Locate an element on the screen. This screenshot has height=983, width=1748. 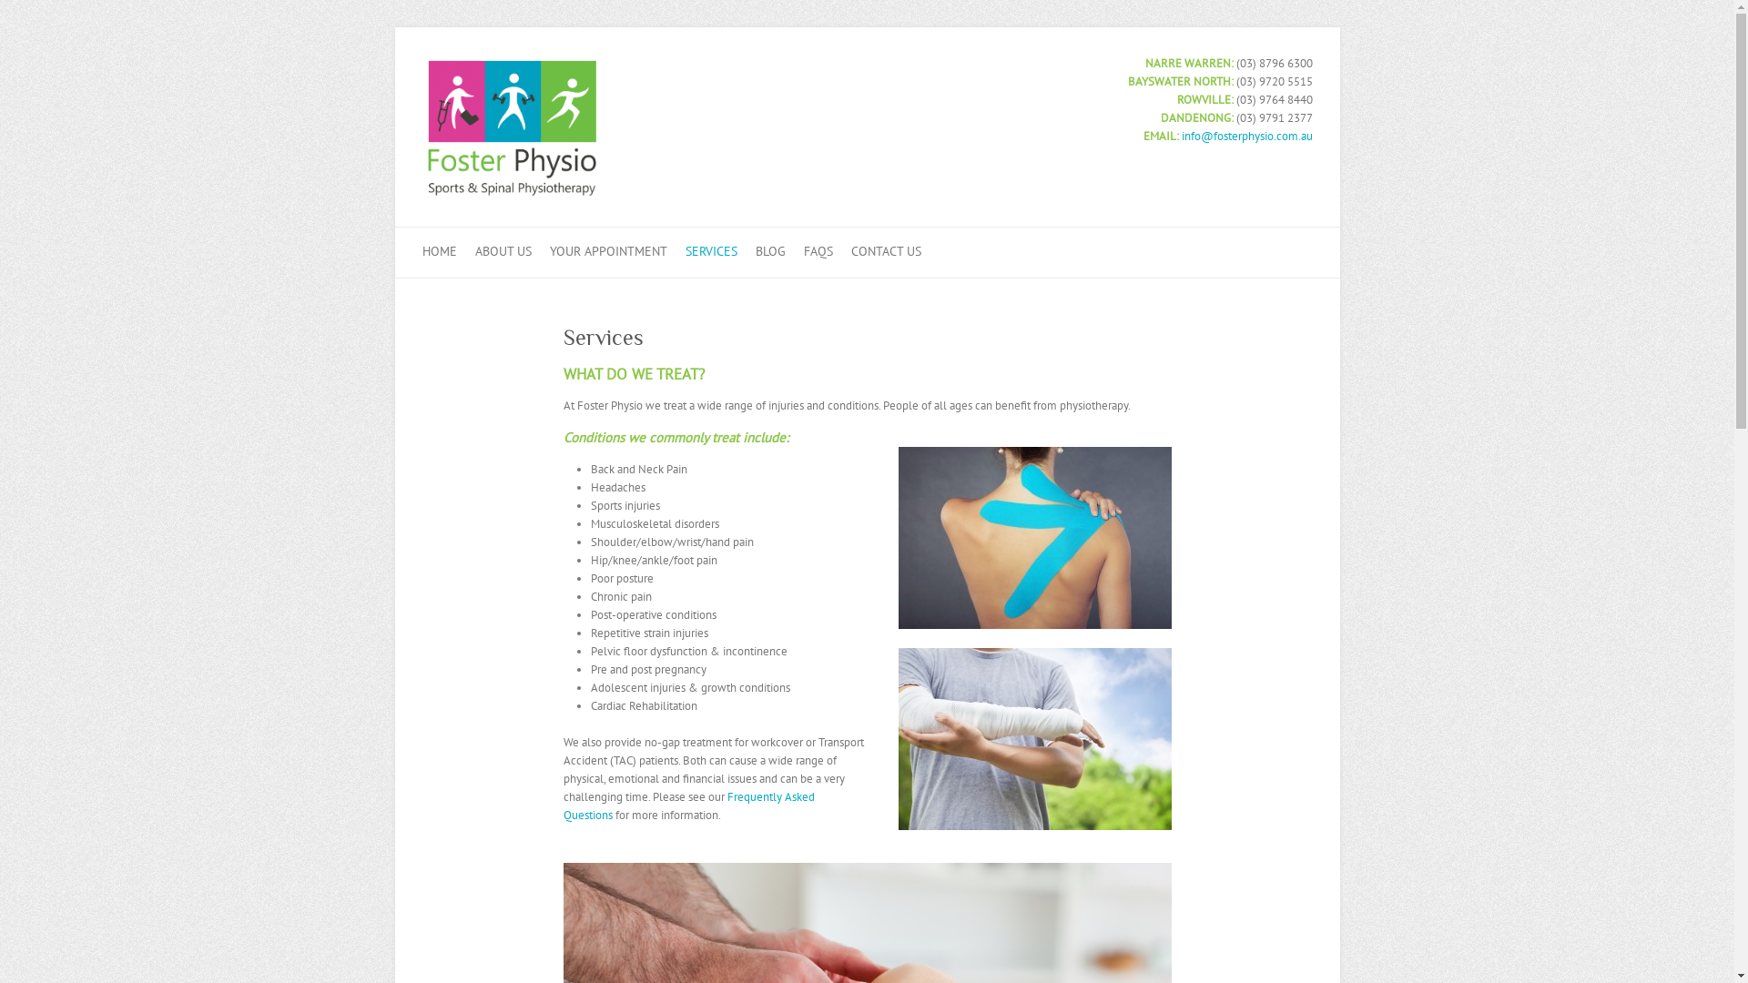
BLOG is located at coordinates (770, 253).